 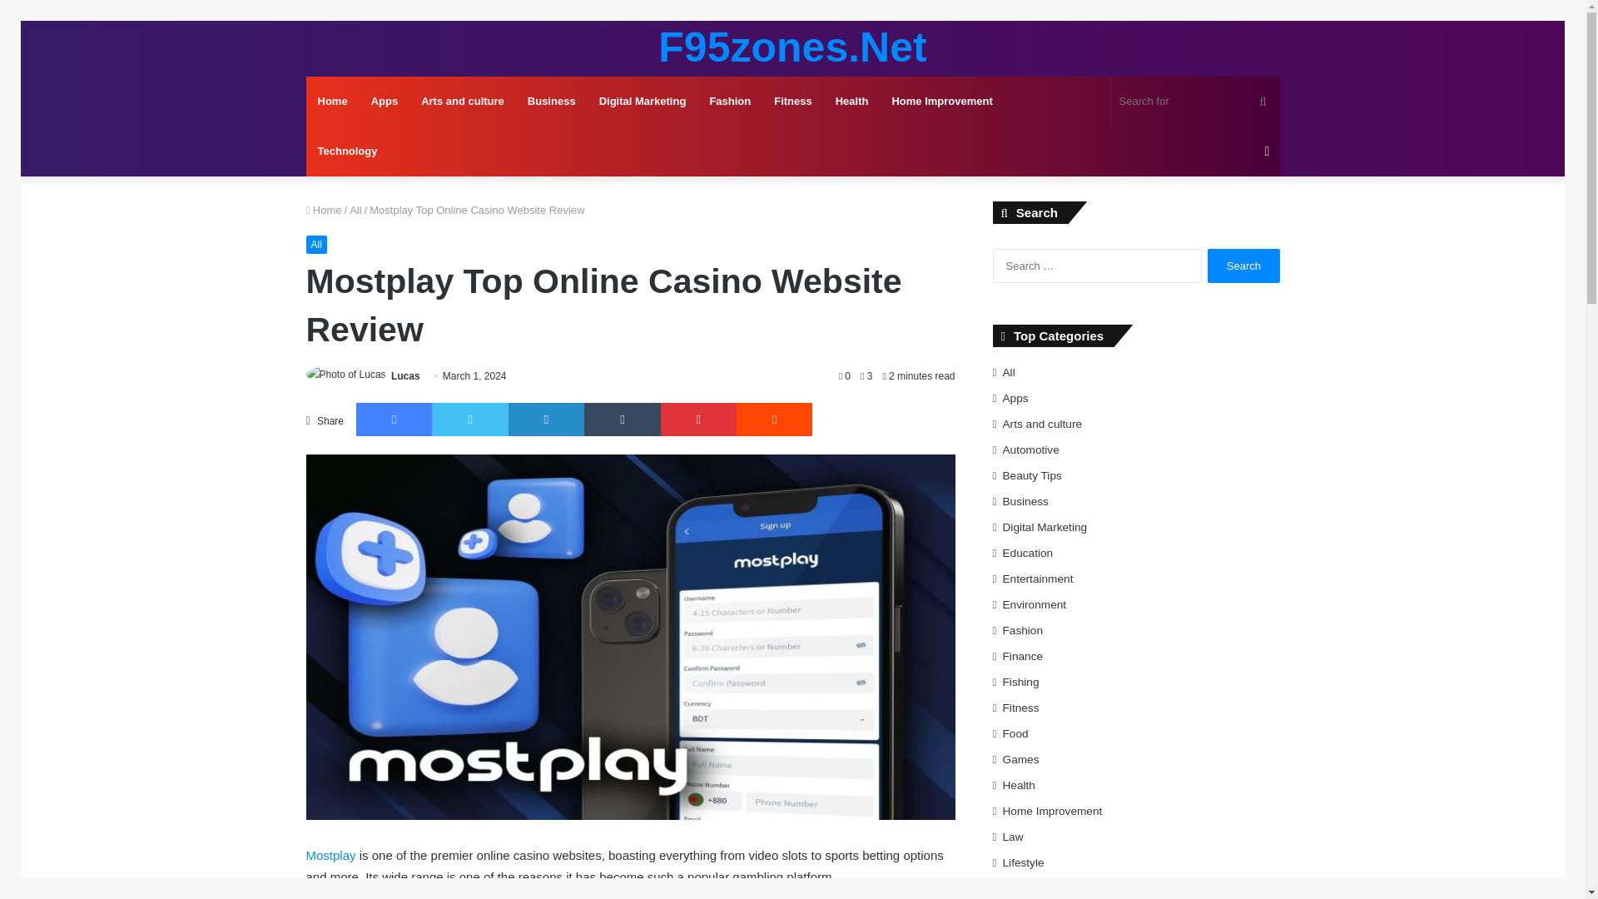 What do you see at coordinates (852, 102) in the screenshot?
I see `Health` at bounding box center [852, 102].